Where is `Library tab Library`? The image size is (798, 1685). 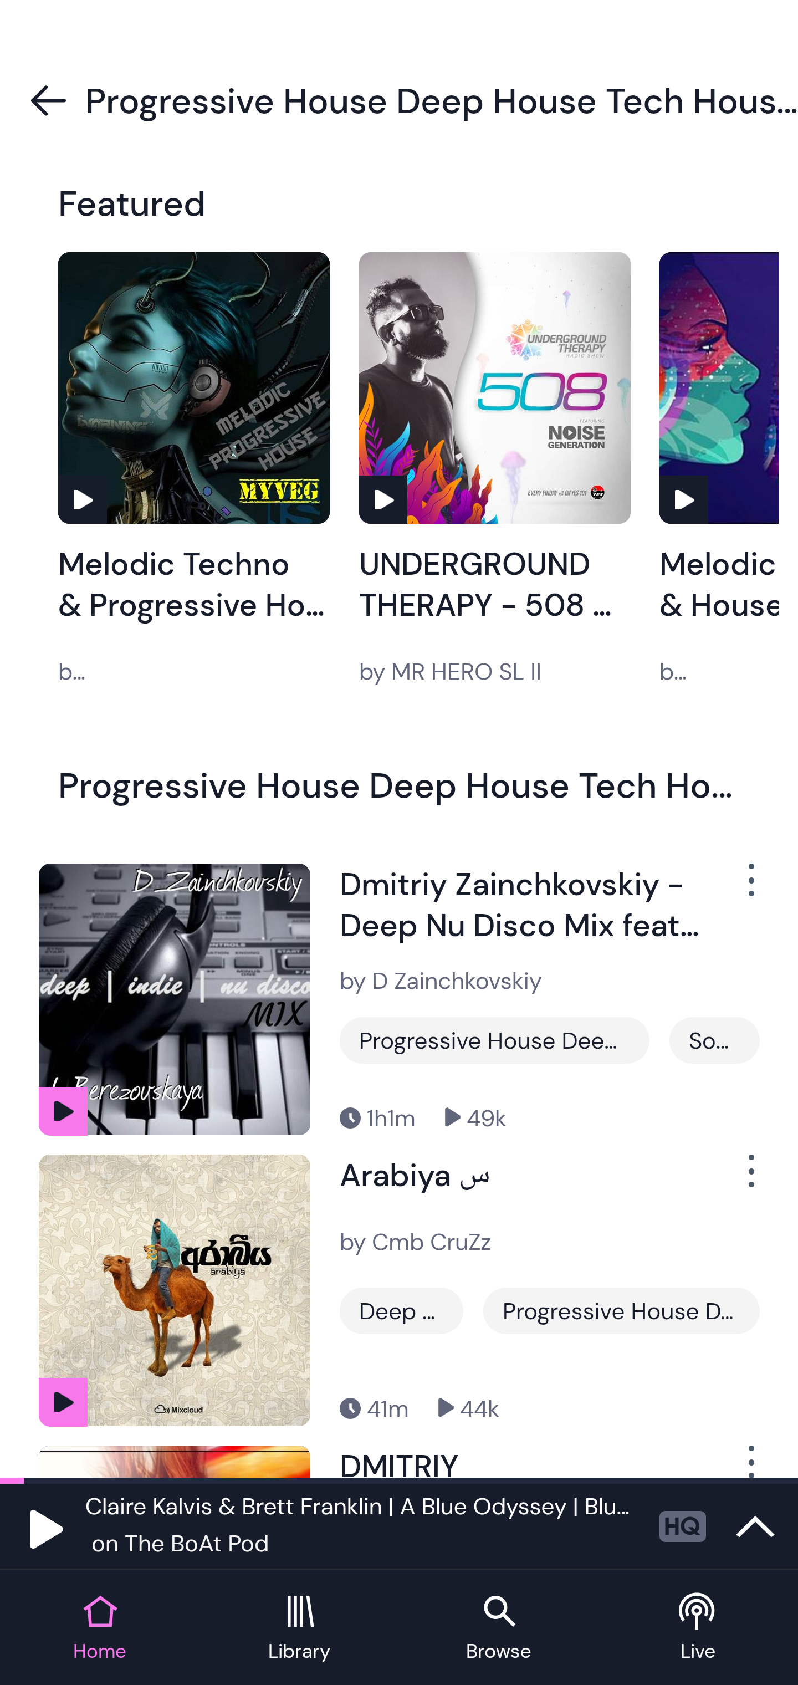
Library tab Library is located at coordinates (299, 1628).